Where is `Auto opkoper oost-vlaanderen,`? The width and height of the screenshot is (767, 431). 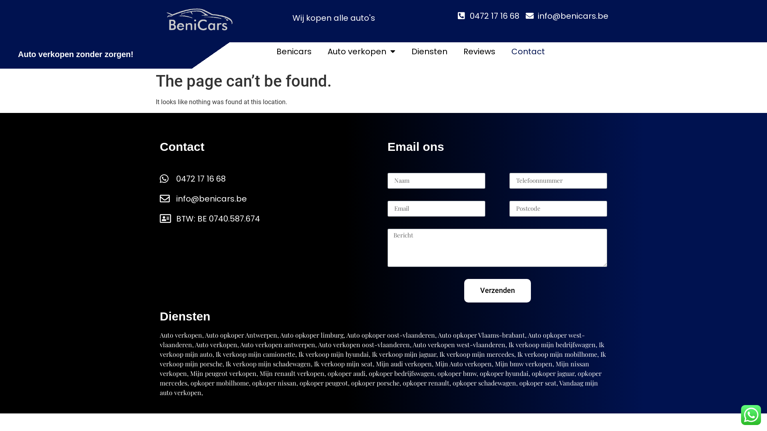
Auto opkoper oost-vlaanderen, is located at coordinates (391, 335).